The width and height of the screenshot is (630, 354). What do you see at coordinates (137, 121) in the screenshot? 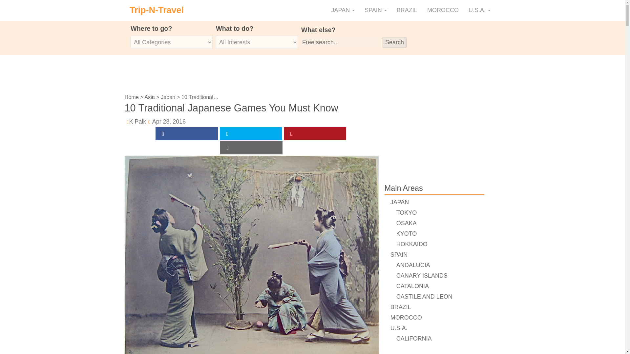
I see `K Paik` at bounding box center [137, 121].